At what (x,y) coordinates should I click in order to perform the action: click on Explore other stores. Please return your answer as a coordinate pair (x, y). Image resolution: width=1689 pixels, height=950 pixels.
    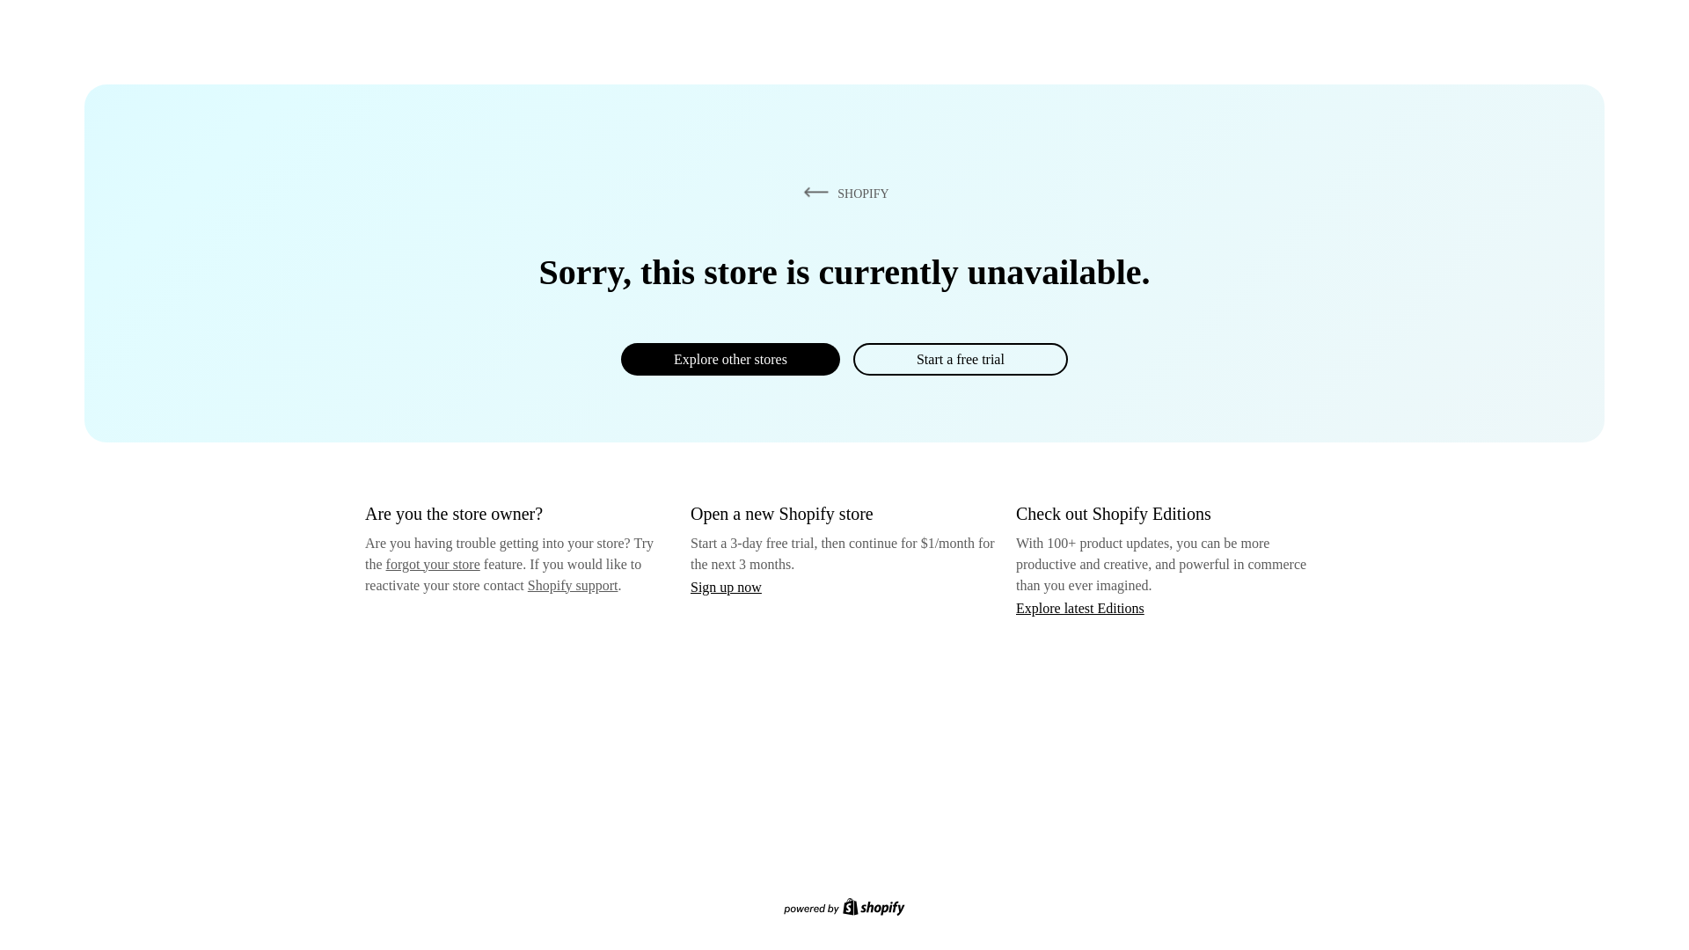
    Looking at the image, I should click on (730, 359).